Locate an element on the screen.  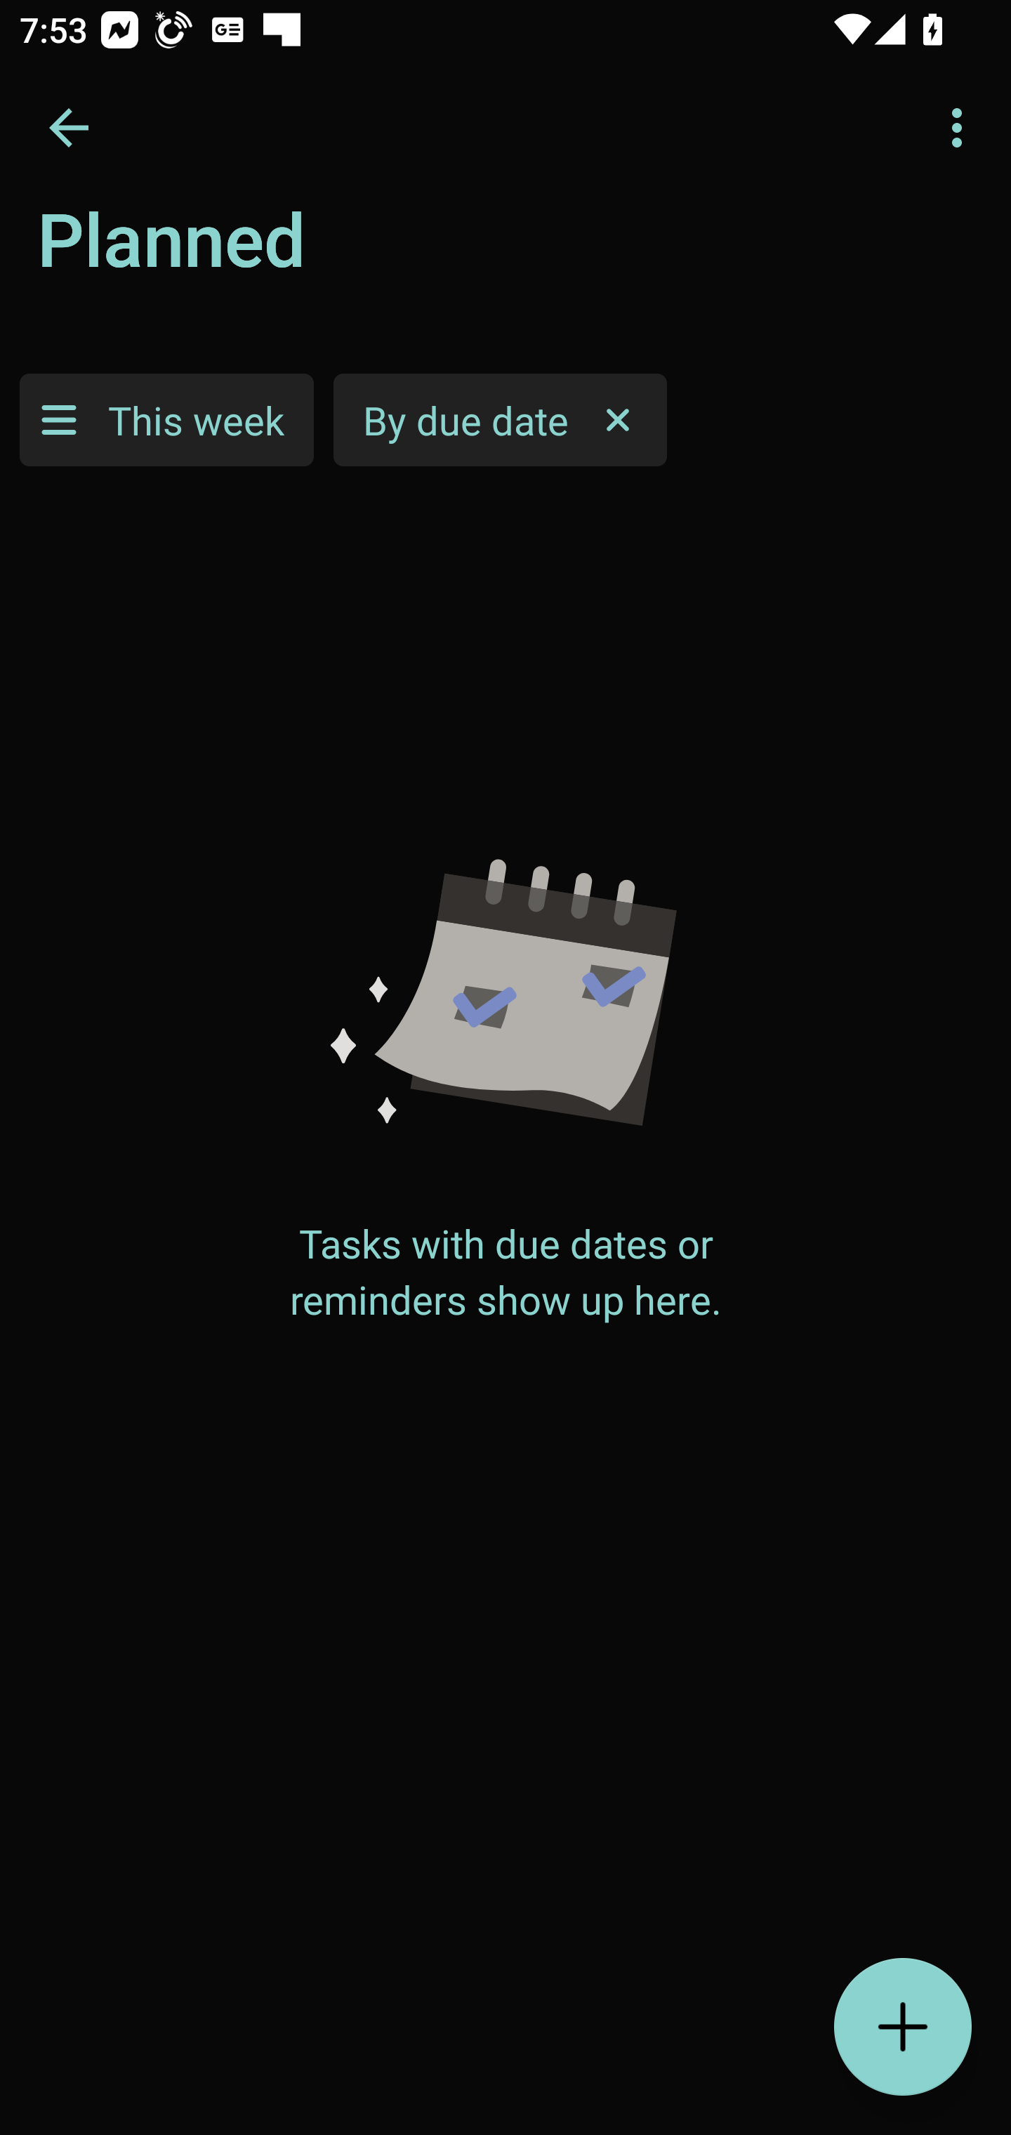
This week view selected is located at coordinates (166, 419).